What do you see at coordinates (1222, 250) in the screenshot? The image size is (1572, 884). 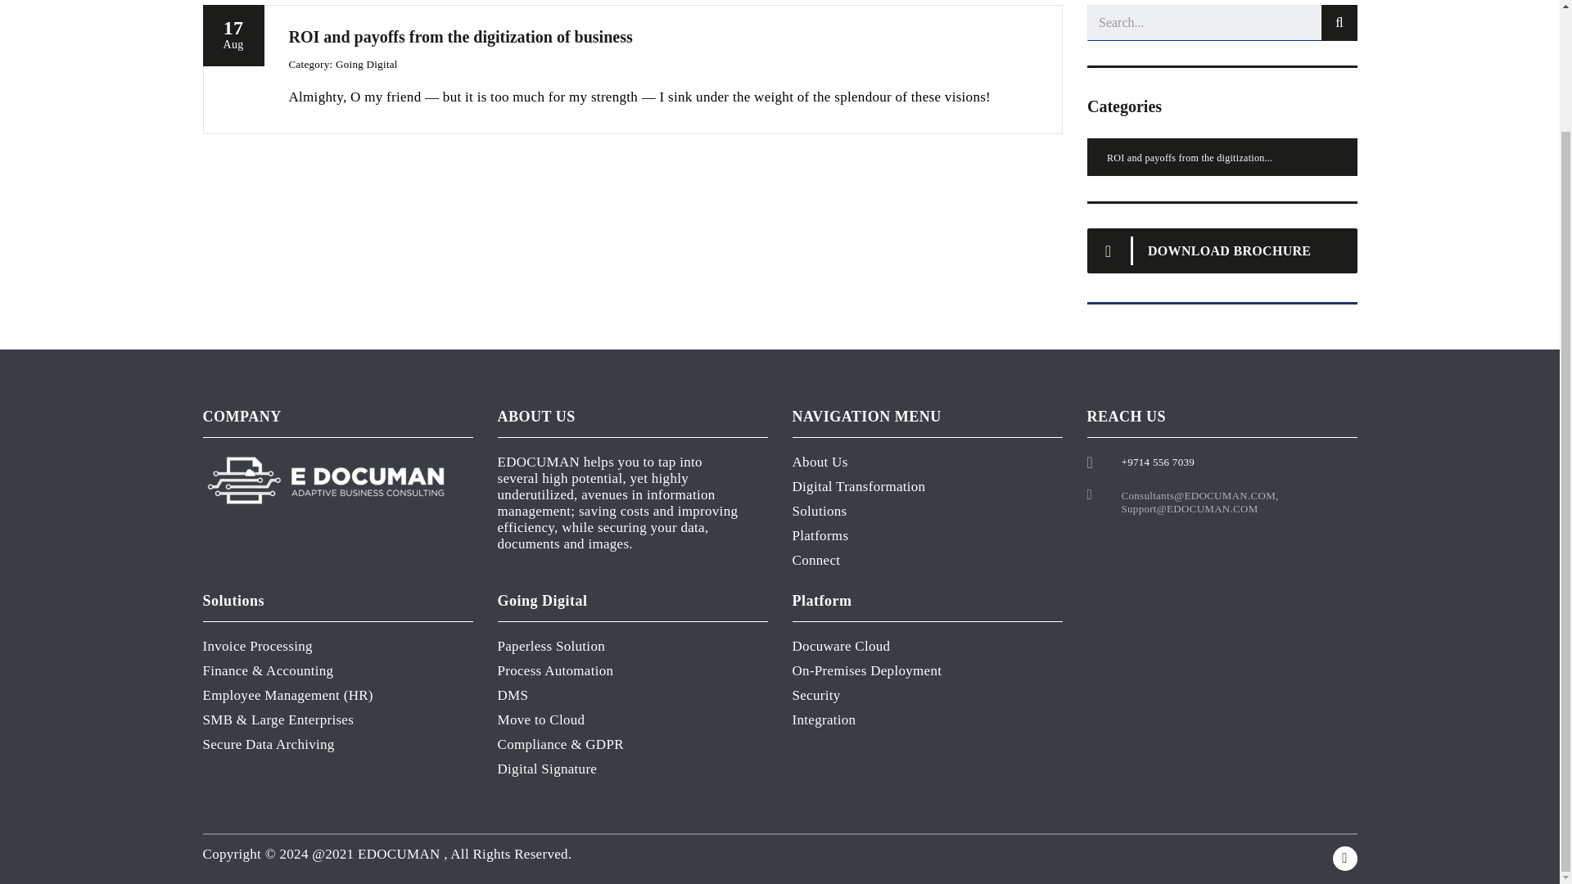 I see `ROI and payoffs from the digitization of business` at bounding box center [1222, 250].